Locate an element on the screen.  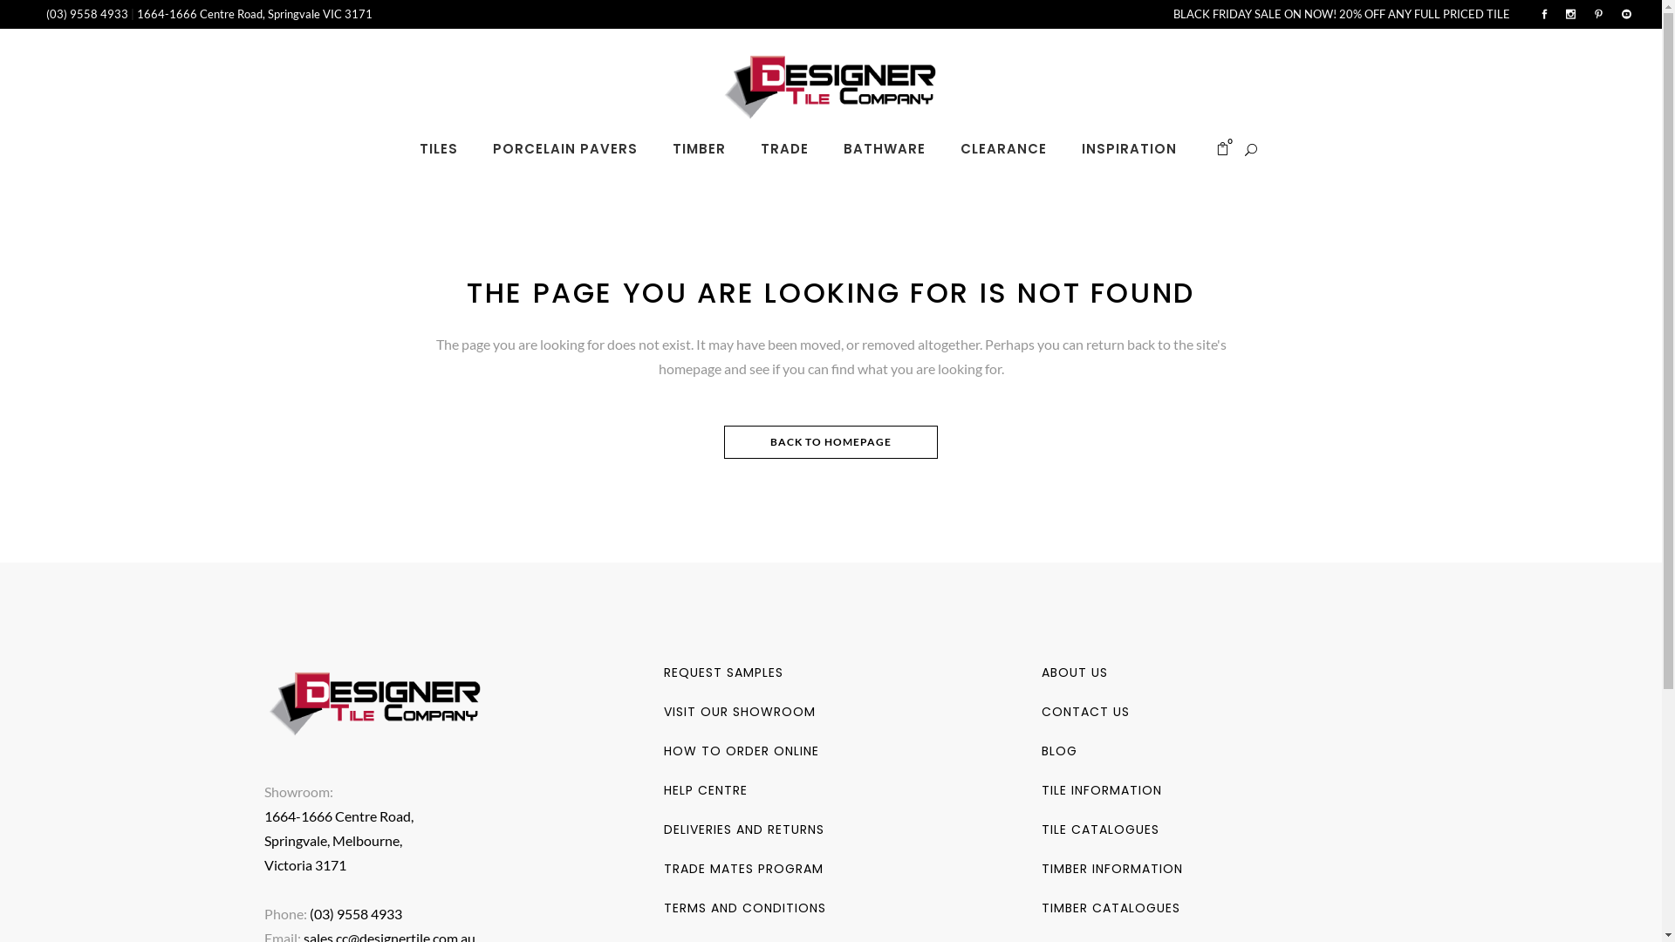
TILES is located at coordinates (439, 149).